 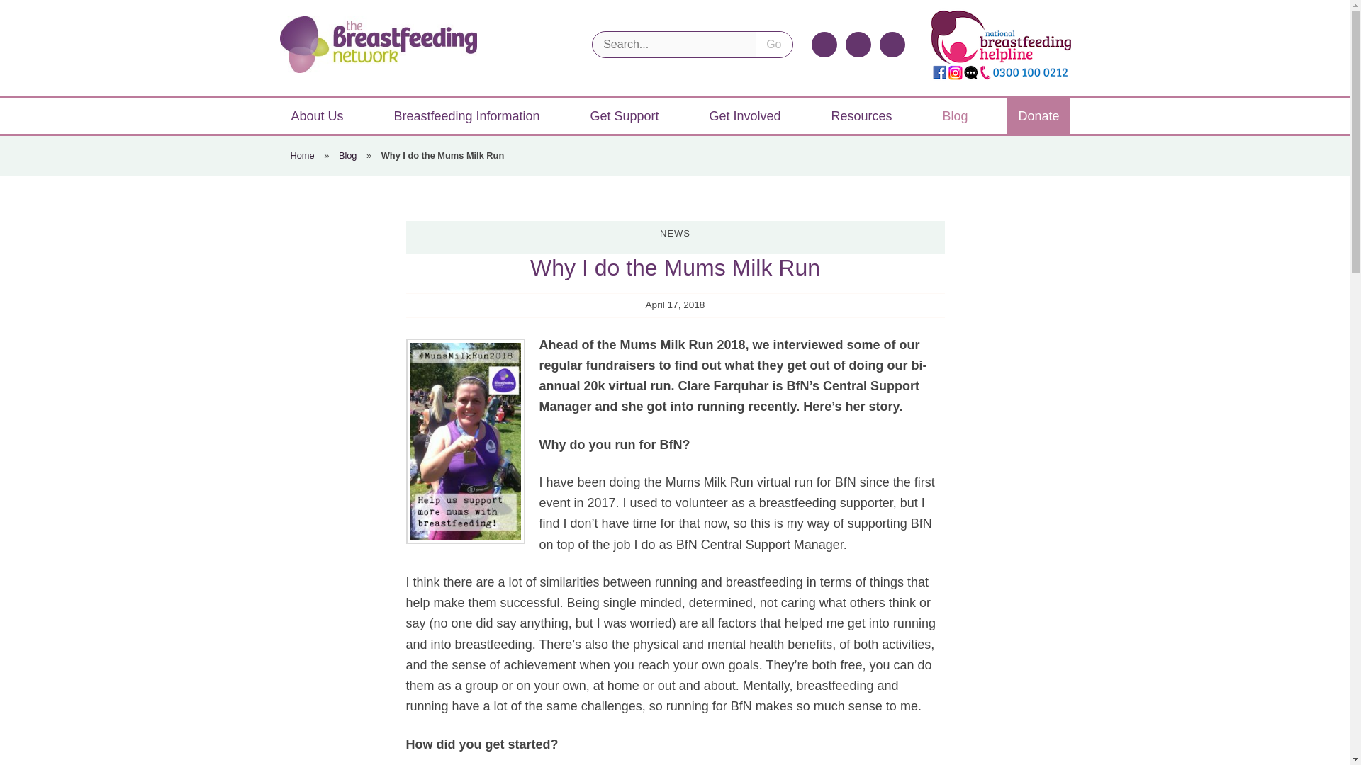 I want to click on Breastfeeding Information, so click(x=466, y=116).